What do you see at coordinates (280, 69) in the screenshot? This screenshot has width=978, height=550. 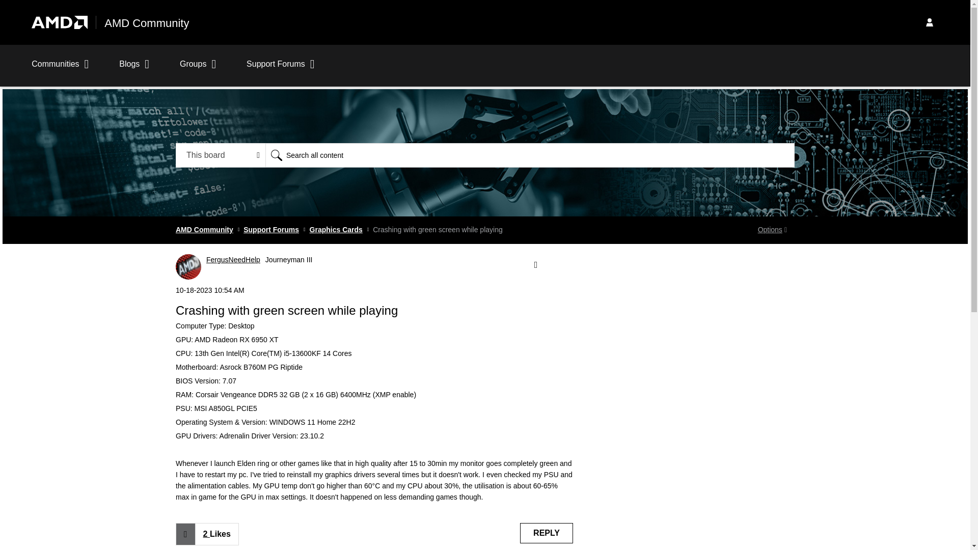 I see `Support Forums` at bounding box center [280, 69].